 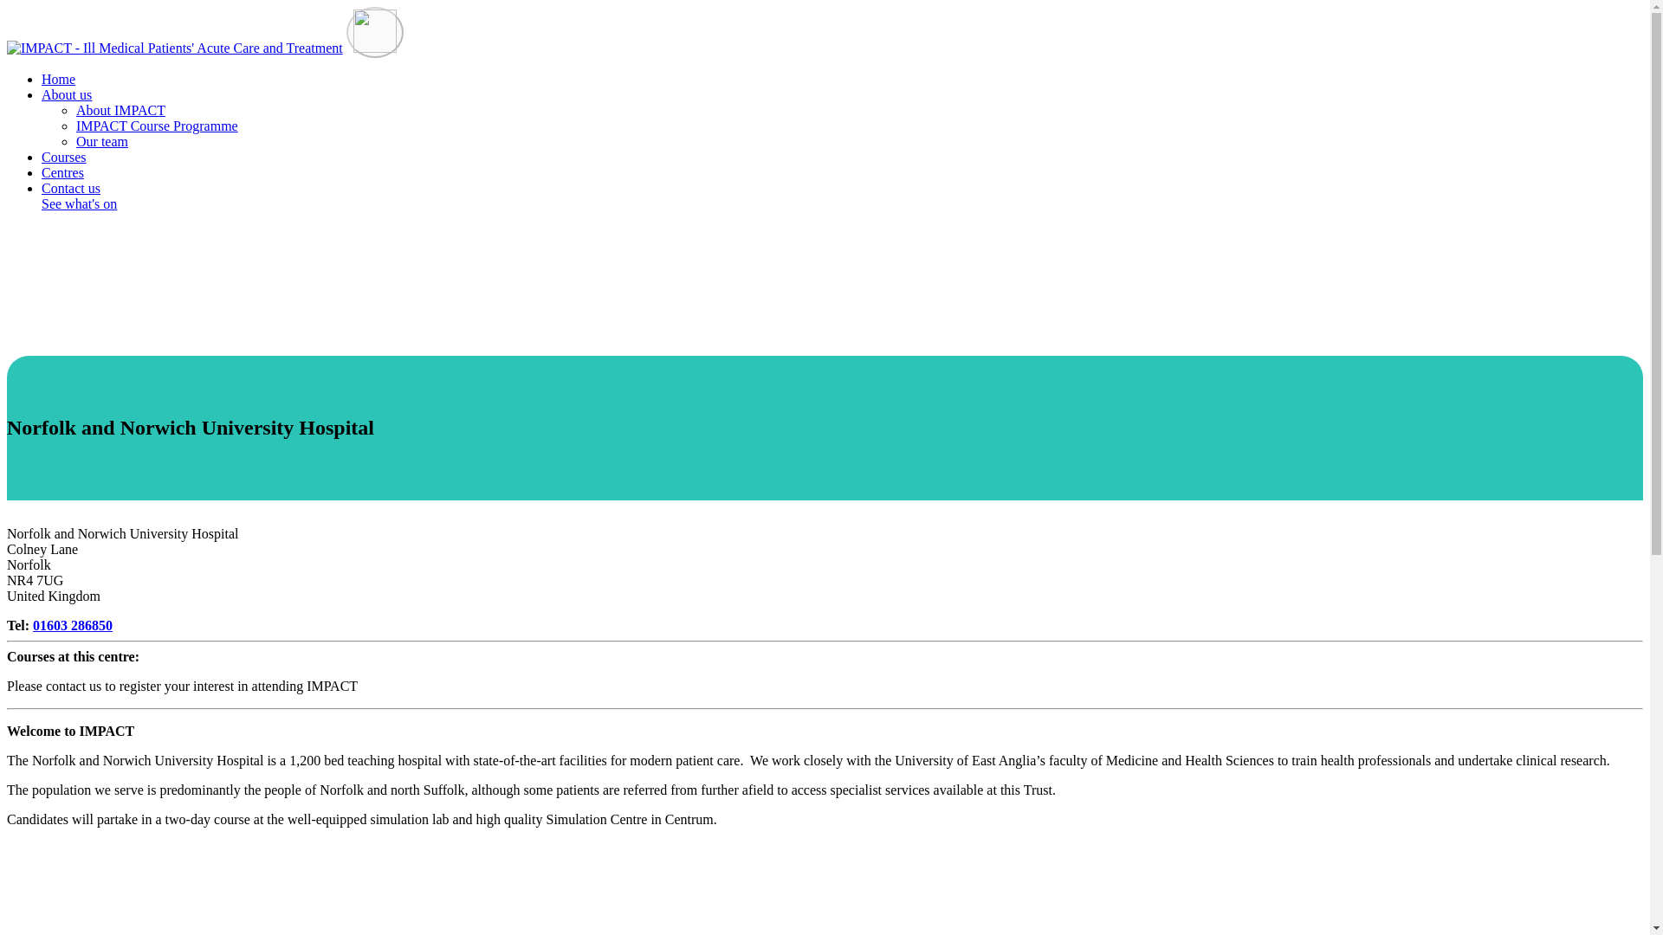 What do you see at coordinates (64, 157) in the screenshot?
I see `Courses` at bounding box center [64, 157].